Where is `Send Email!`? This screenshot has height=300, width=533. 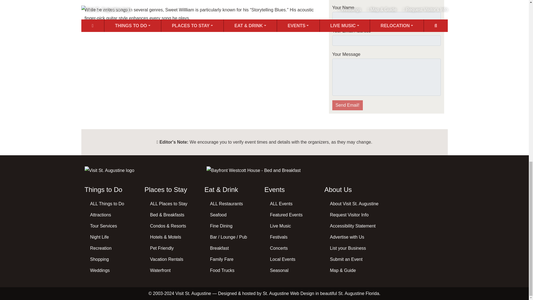
Send Email! is located at coordinates (347, 105).